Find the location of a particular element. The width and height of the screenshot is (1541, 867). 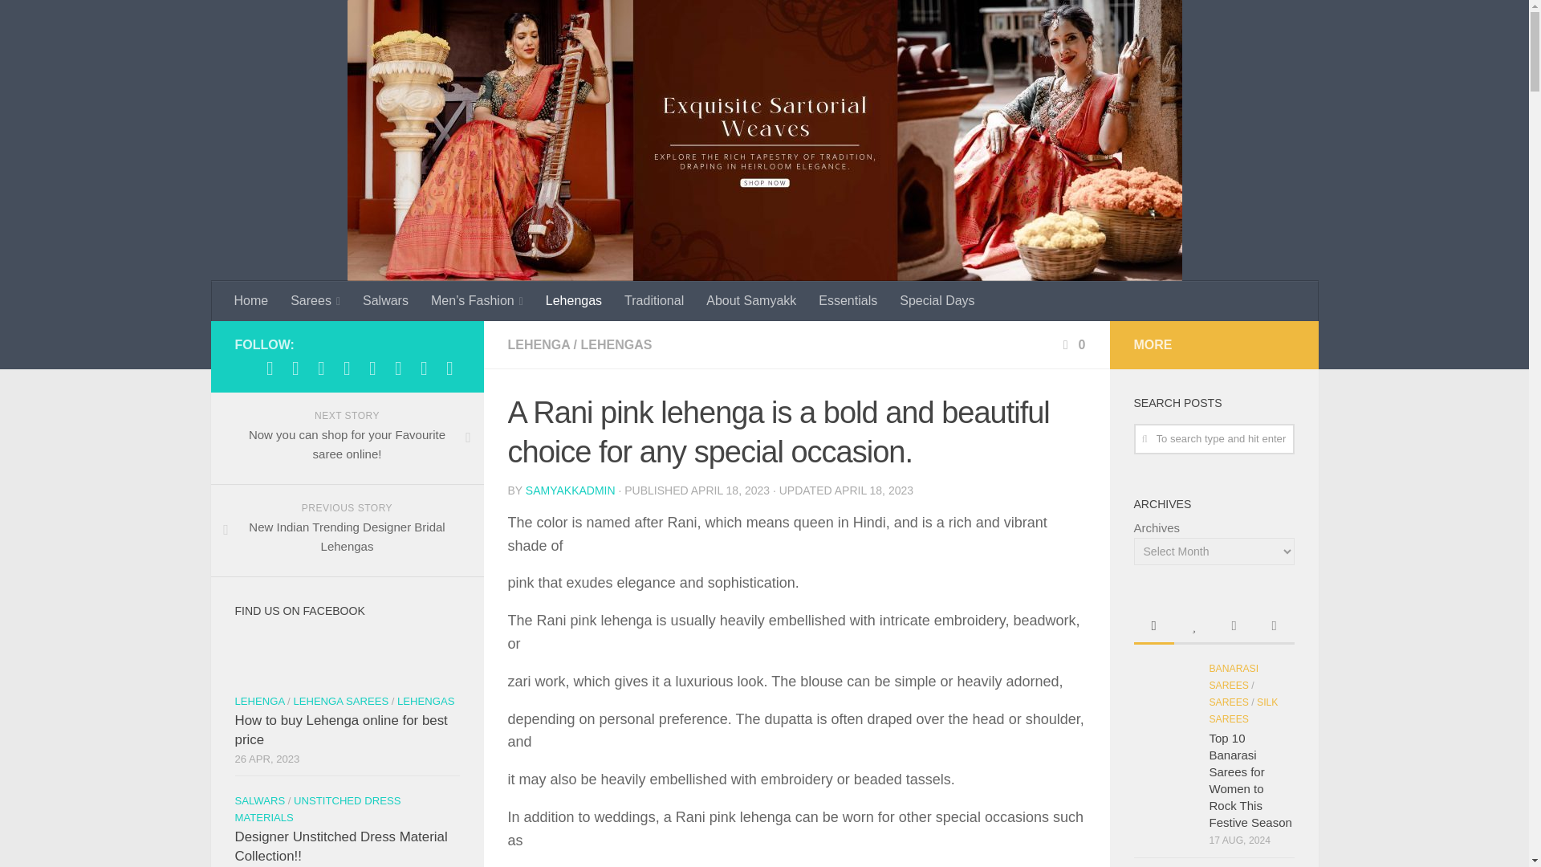

About Samyakk is located at coordinates (751, 300).